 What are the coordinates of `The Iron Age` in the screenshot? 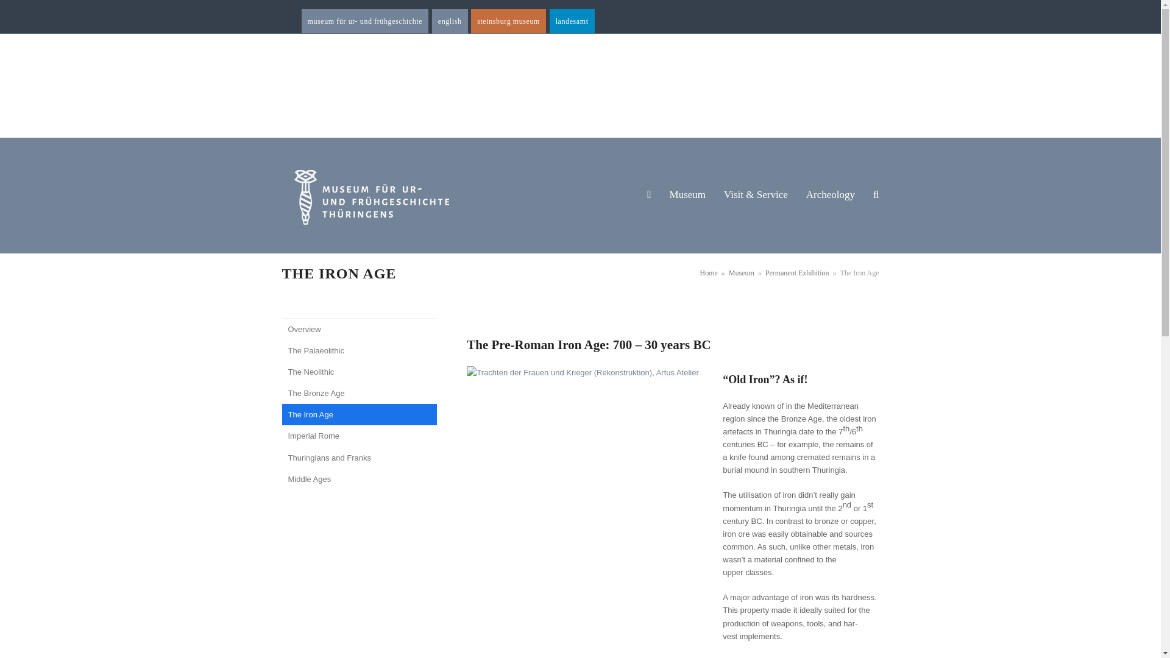 It's located at (359, 414).